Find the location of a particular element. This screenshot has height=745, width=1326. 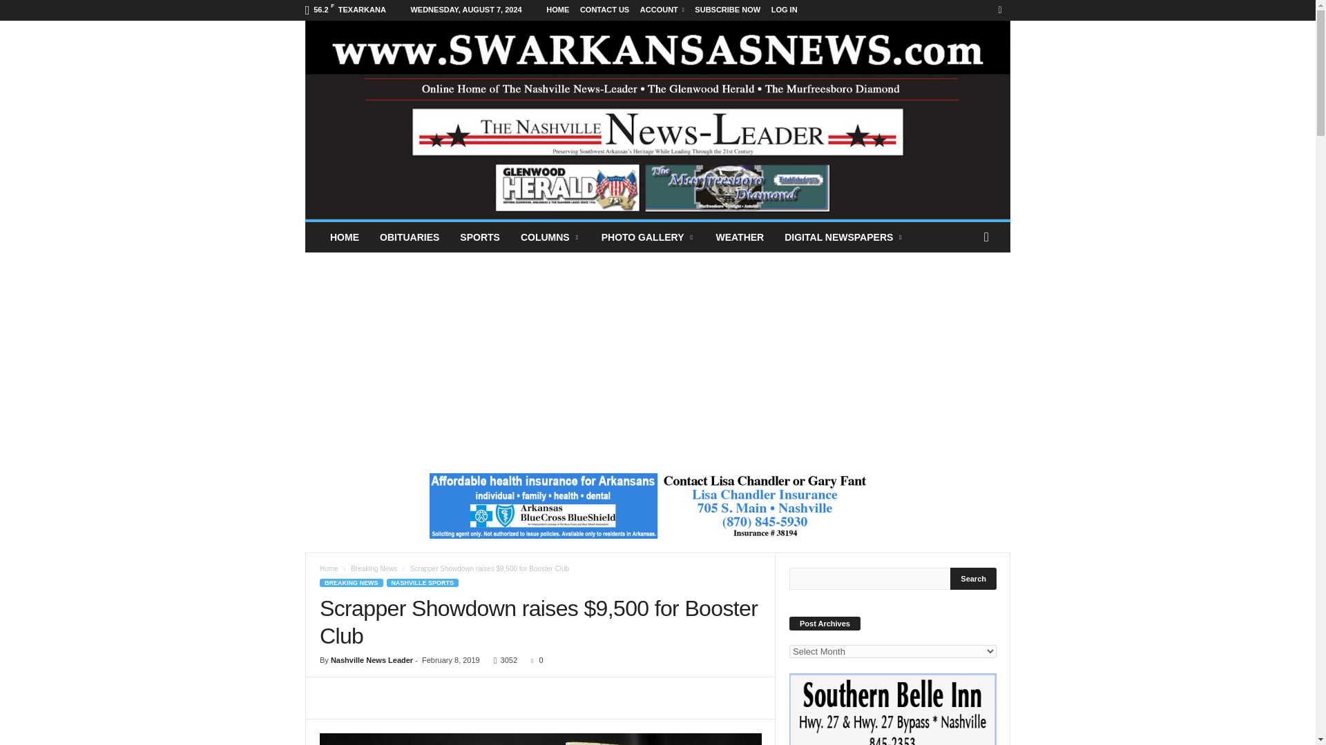

View all posts in Breaking News is located at coordinates (374, 568).